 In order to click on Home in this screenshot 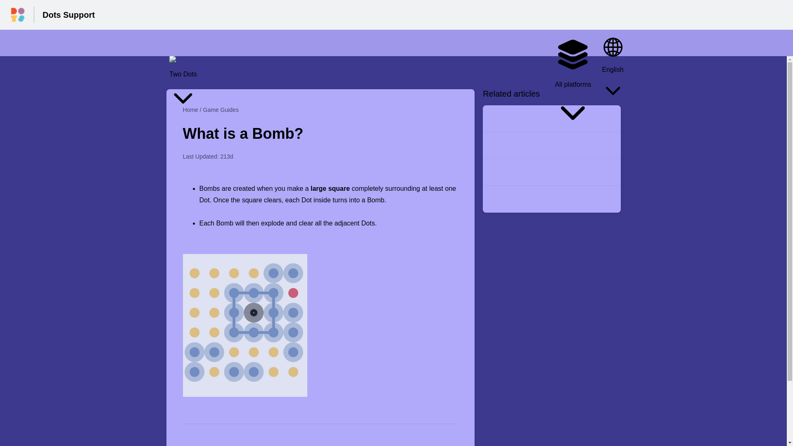, I will do `click(190, 110)`.